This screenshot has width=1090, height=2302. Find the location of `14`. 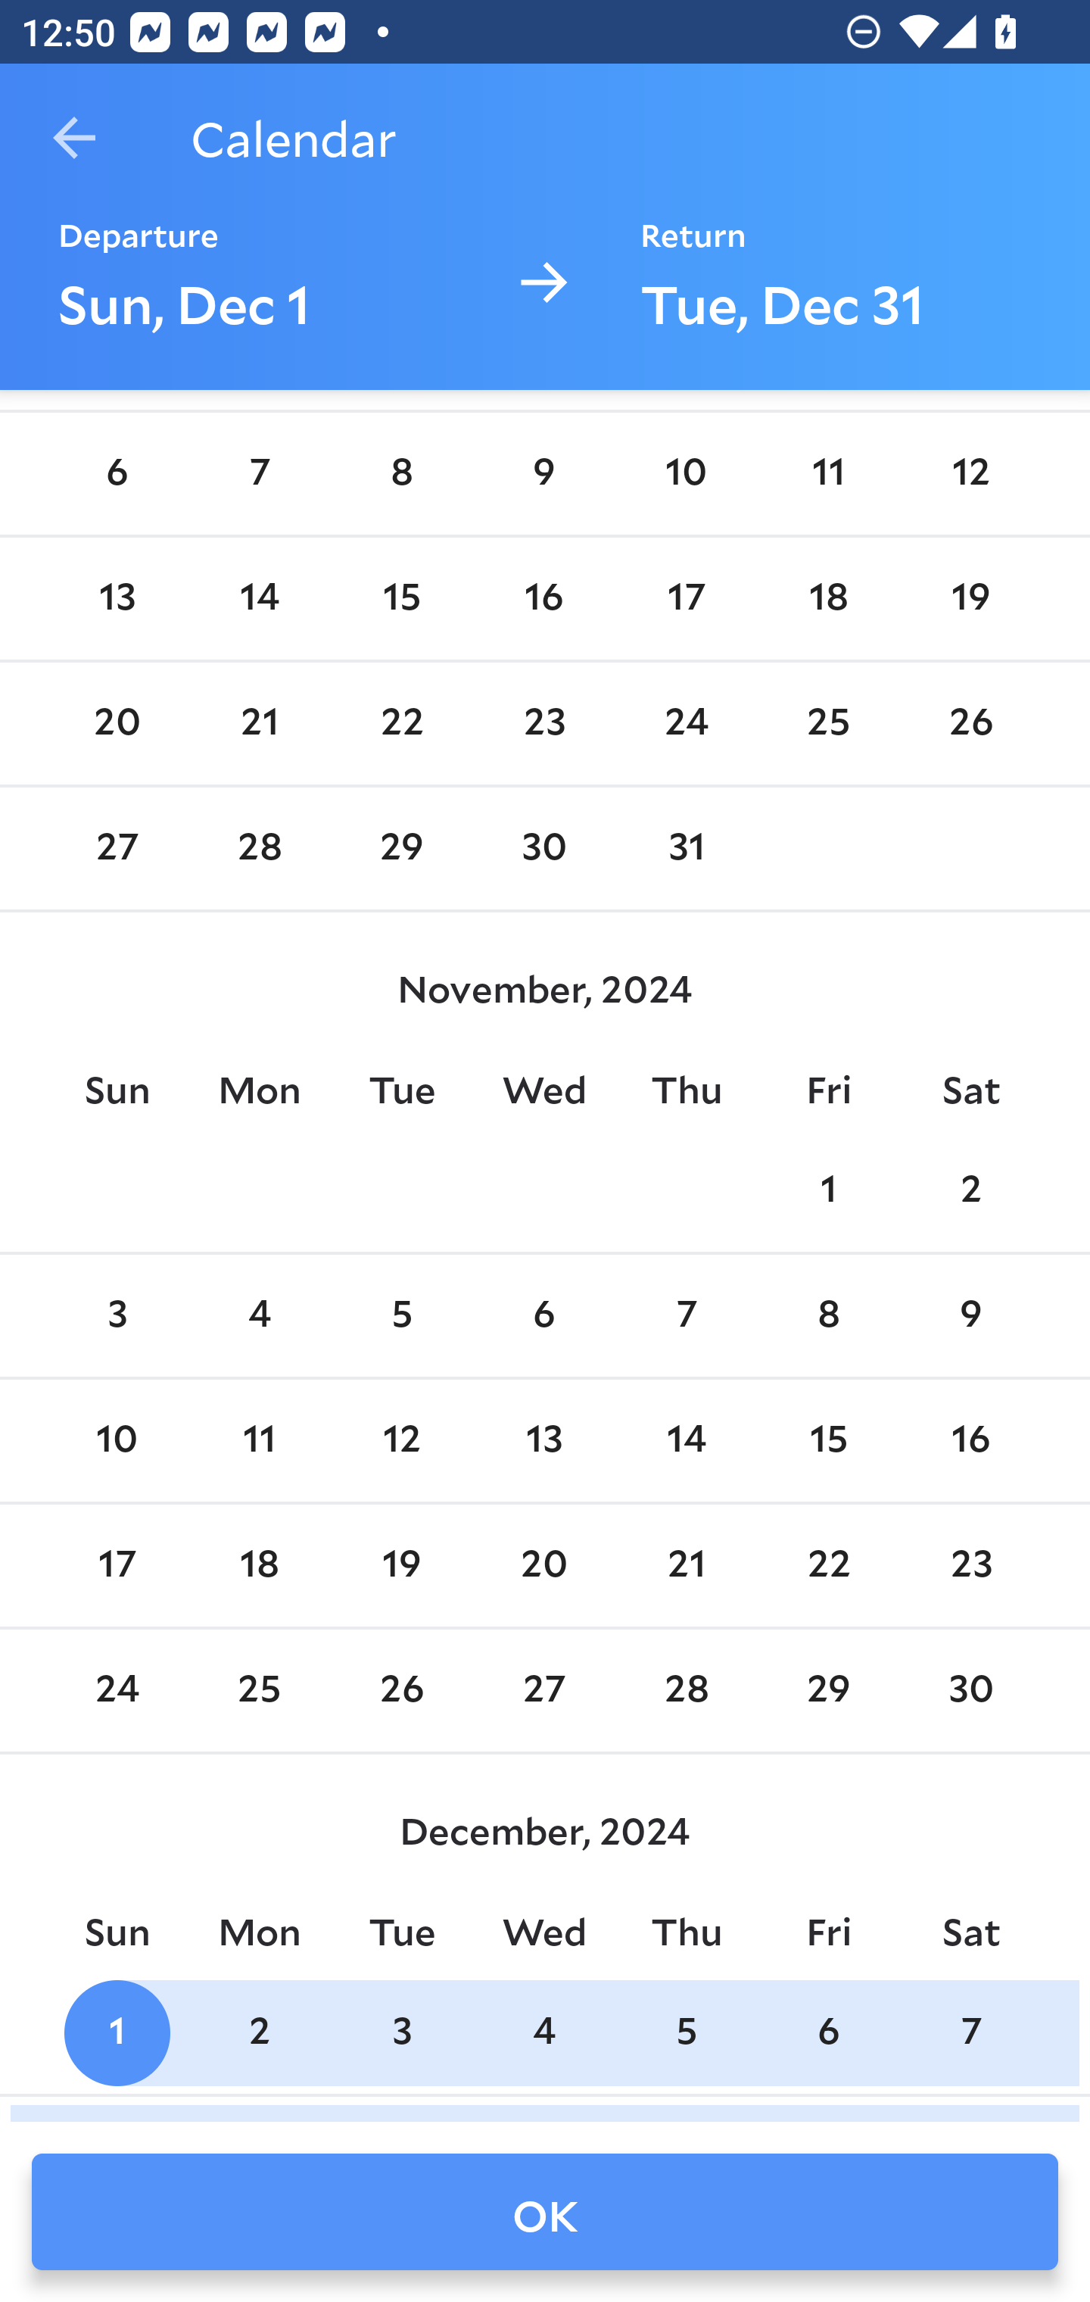

14 is located at coordinates (260, 598).